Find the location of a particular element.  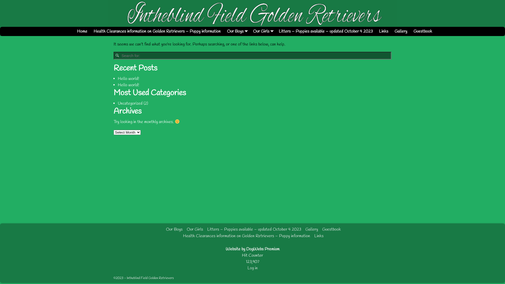

Guestbook is located at coordinates (423, 32).